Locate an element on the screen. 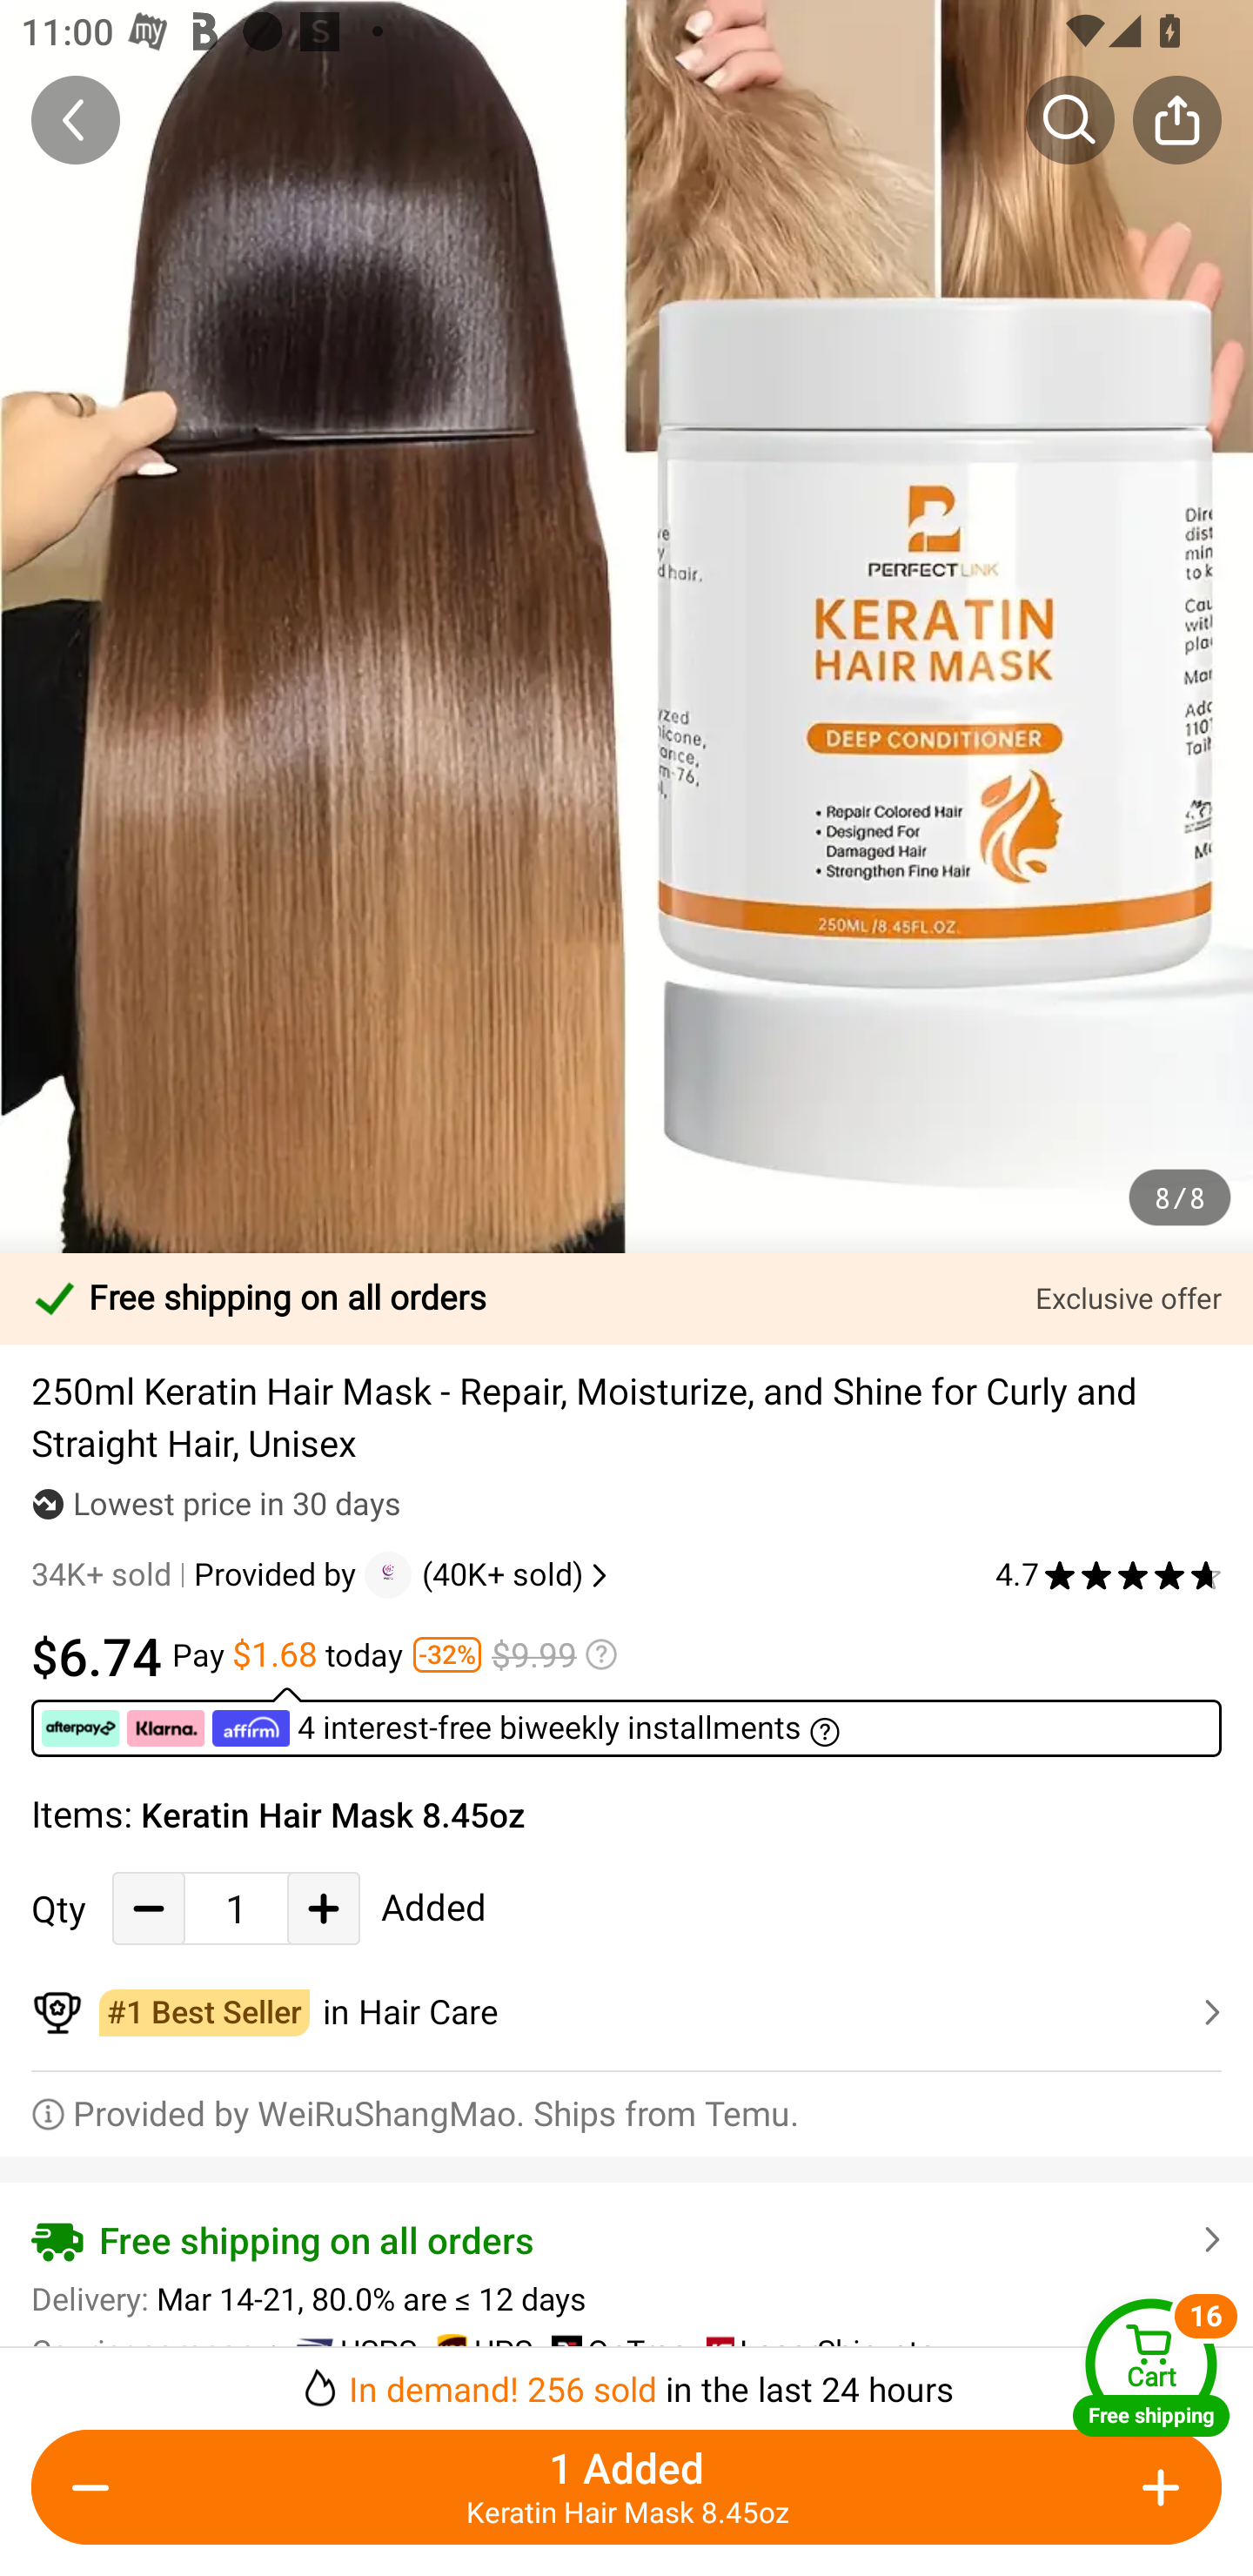  1 is located at coordinates (236, 1908).